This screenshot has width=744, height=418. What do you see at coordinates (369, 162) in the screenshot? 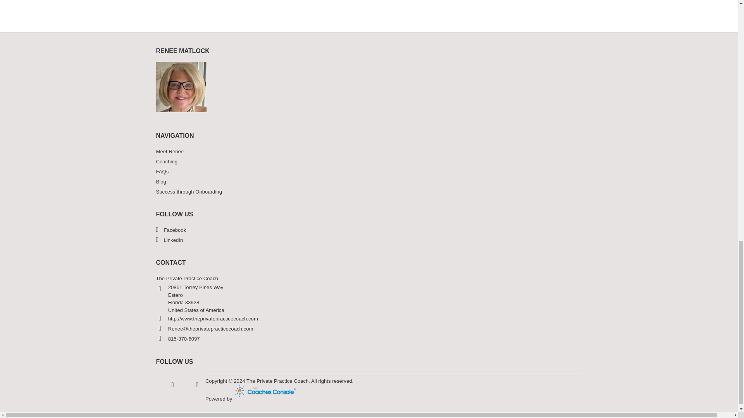
I see `Coaching` at bounding box center [369, 162].